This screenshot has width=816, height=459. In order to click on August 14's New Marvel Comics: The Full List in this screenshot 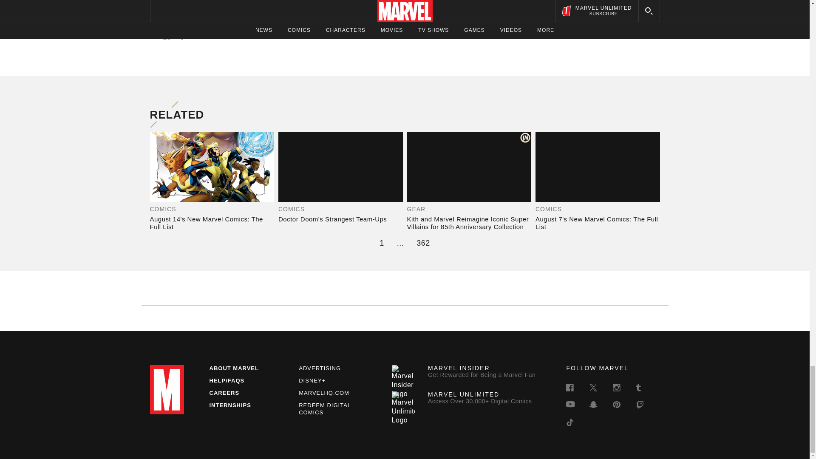, I will do `click(212, 223)`.